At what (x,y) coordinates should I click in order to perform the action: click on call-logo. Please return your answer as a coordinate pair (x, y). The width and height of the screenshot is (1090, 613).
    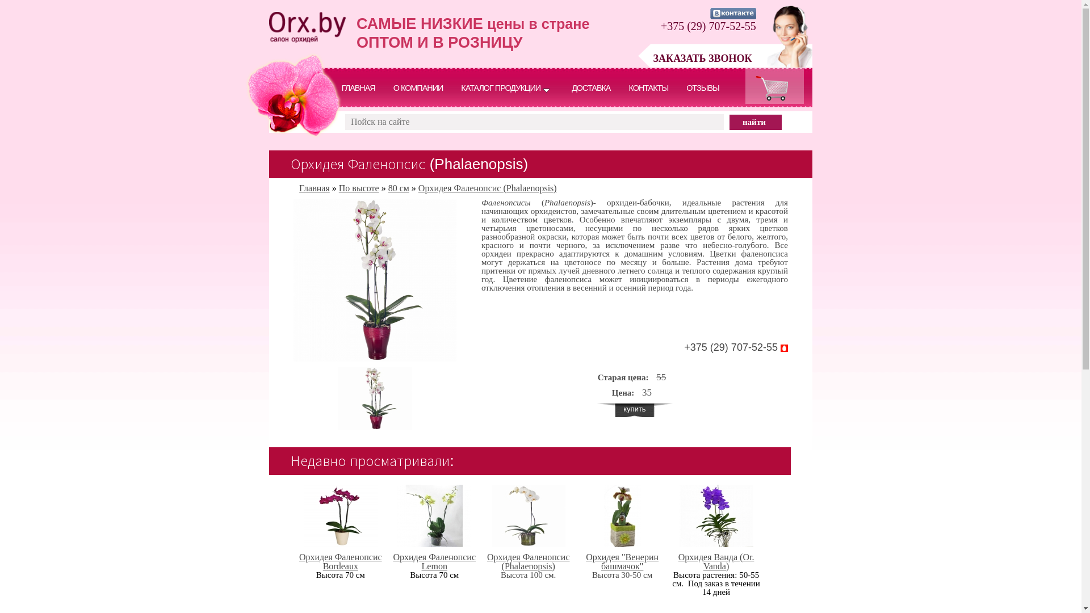
    Looking at the image, I should click on (790, 37).